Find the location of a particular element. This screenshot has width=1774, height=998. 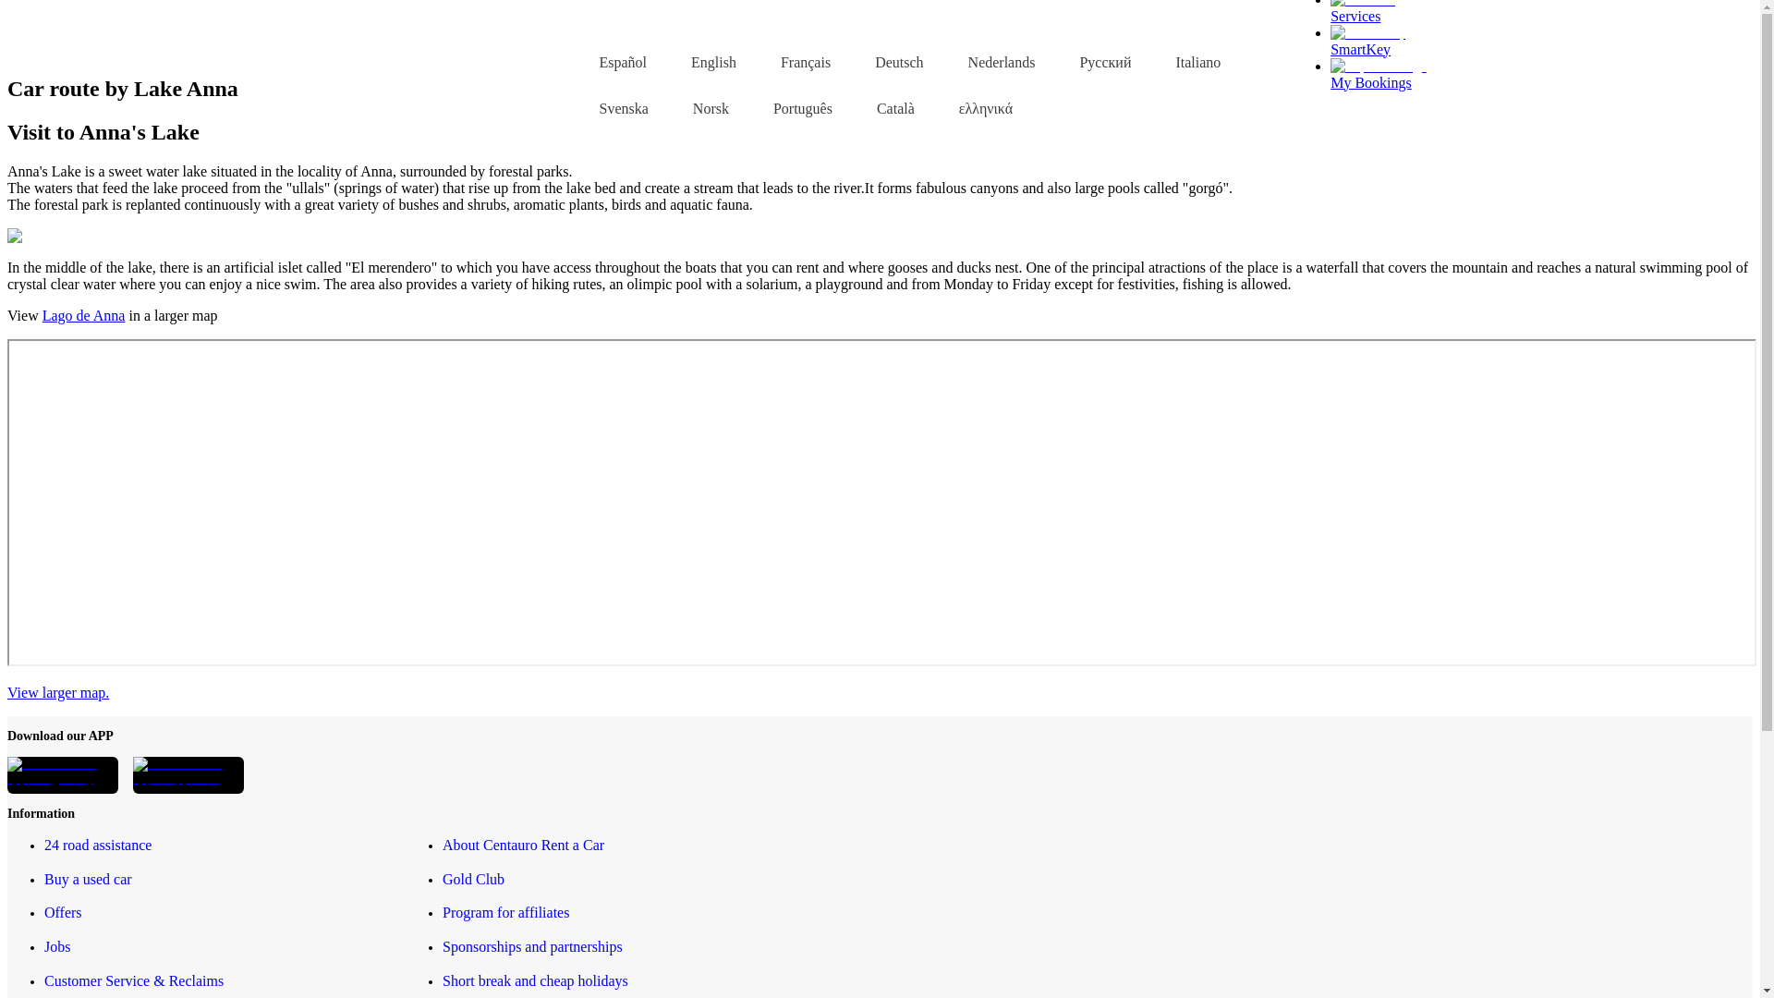

Buy a used car is located at coordinates (88, 879).